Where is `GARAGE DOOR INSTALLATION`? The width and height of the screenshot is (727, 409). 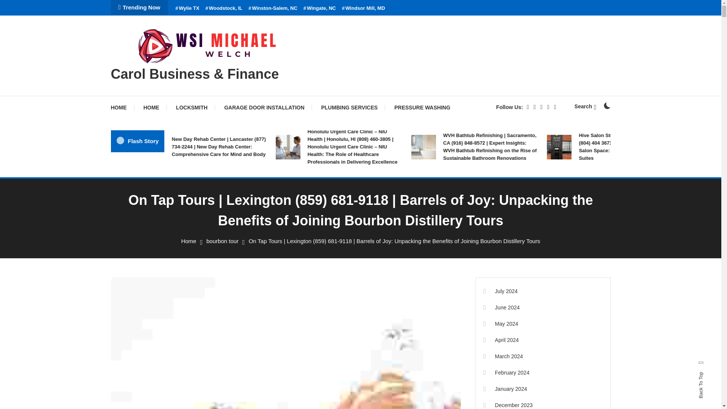
GARAGE DOOR INSTALLATION is located at coordinates (264, 108).